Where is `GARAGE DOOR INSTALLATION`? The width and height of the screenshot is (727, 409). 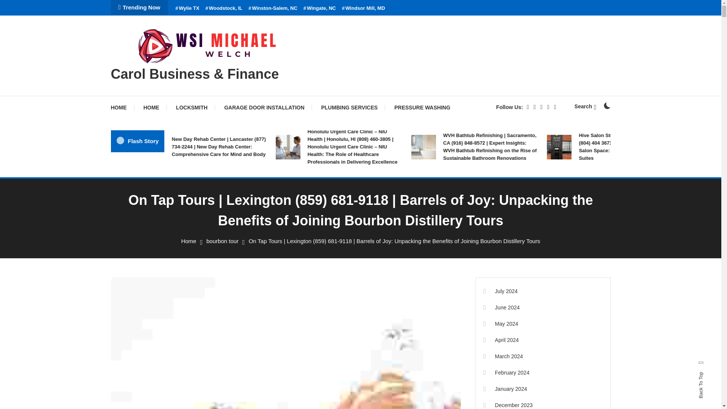
GARAGE DOOR INSTALLATION is located at coordinates (264, 108).